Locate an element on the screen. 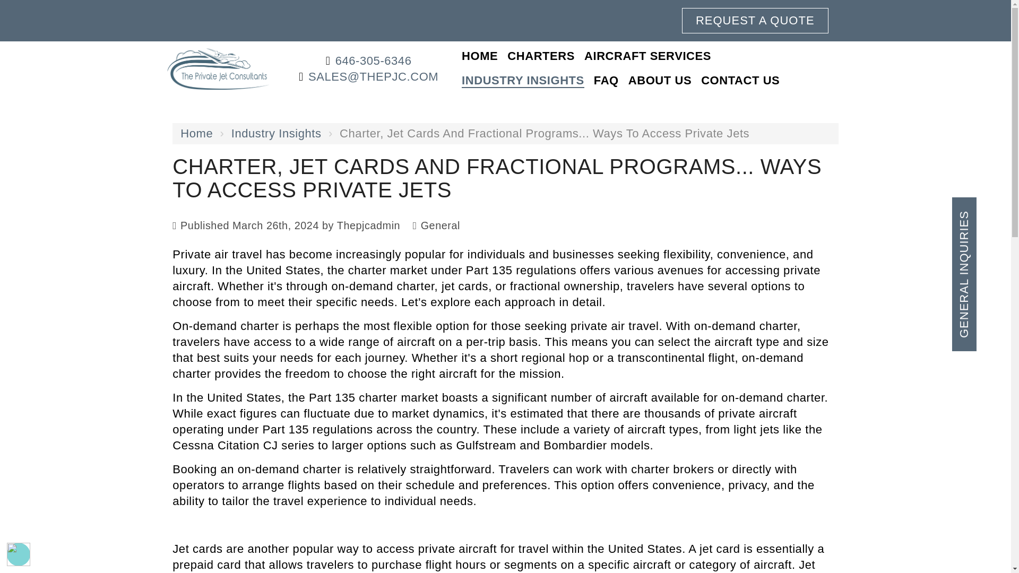 The height and width of the screenshot is (573, 1019). HOME is located at coordinates (479, 56).